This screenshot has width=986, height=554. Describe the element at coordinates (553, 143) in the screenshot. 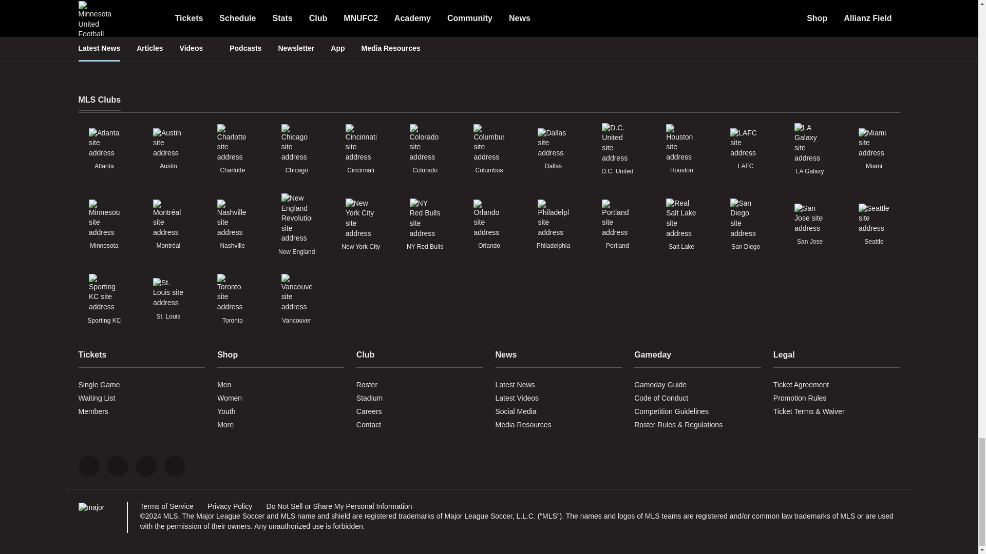

I see `Link to Dallas` at that location.